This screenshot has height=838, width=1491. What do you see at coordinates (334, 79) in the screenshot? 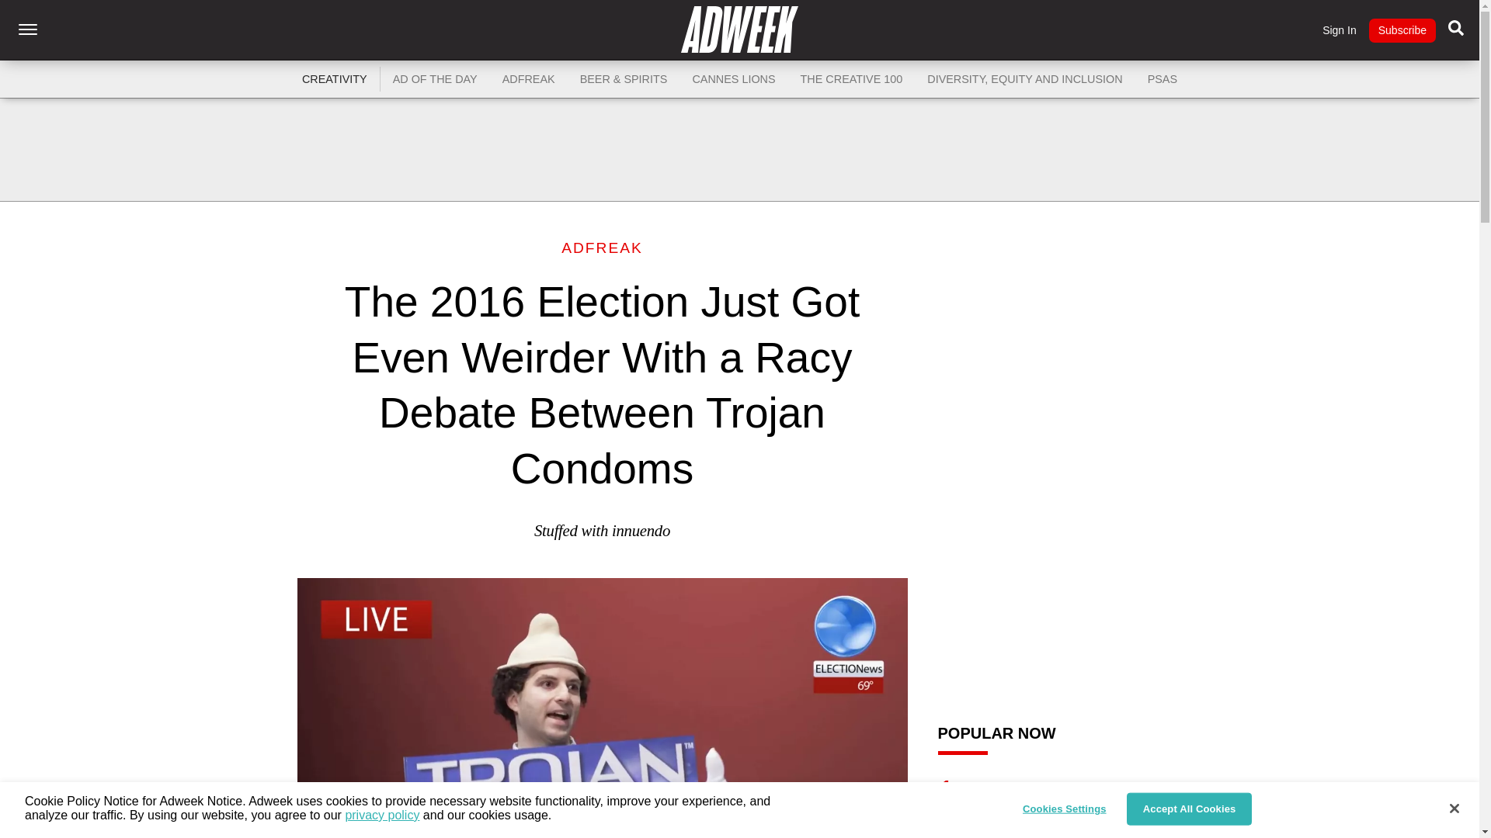
I see `CREATIVITY` at bounding box center [334, 79].